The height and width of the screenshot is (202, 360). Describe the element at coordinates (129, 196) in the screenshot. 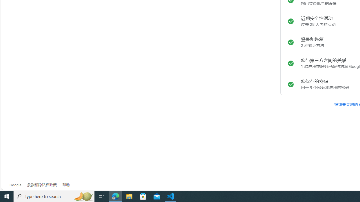

I see `File Explorer` at that location.